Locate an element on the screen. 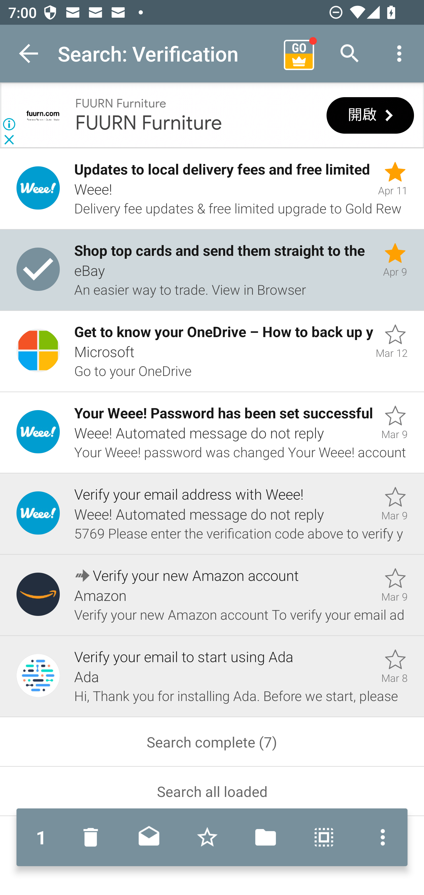  Search complete (7) is located at coordinates (212, 742).